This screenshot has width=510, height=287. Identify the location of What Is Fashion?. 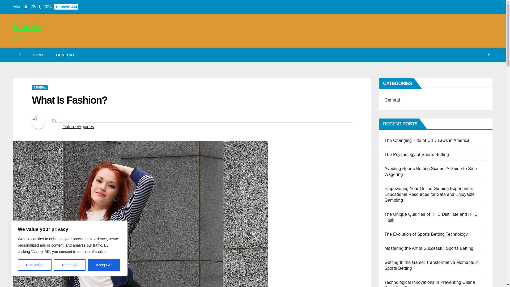
(69, 100).